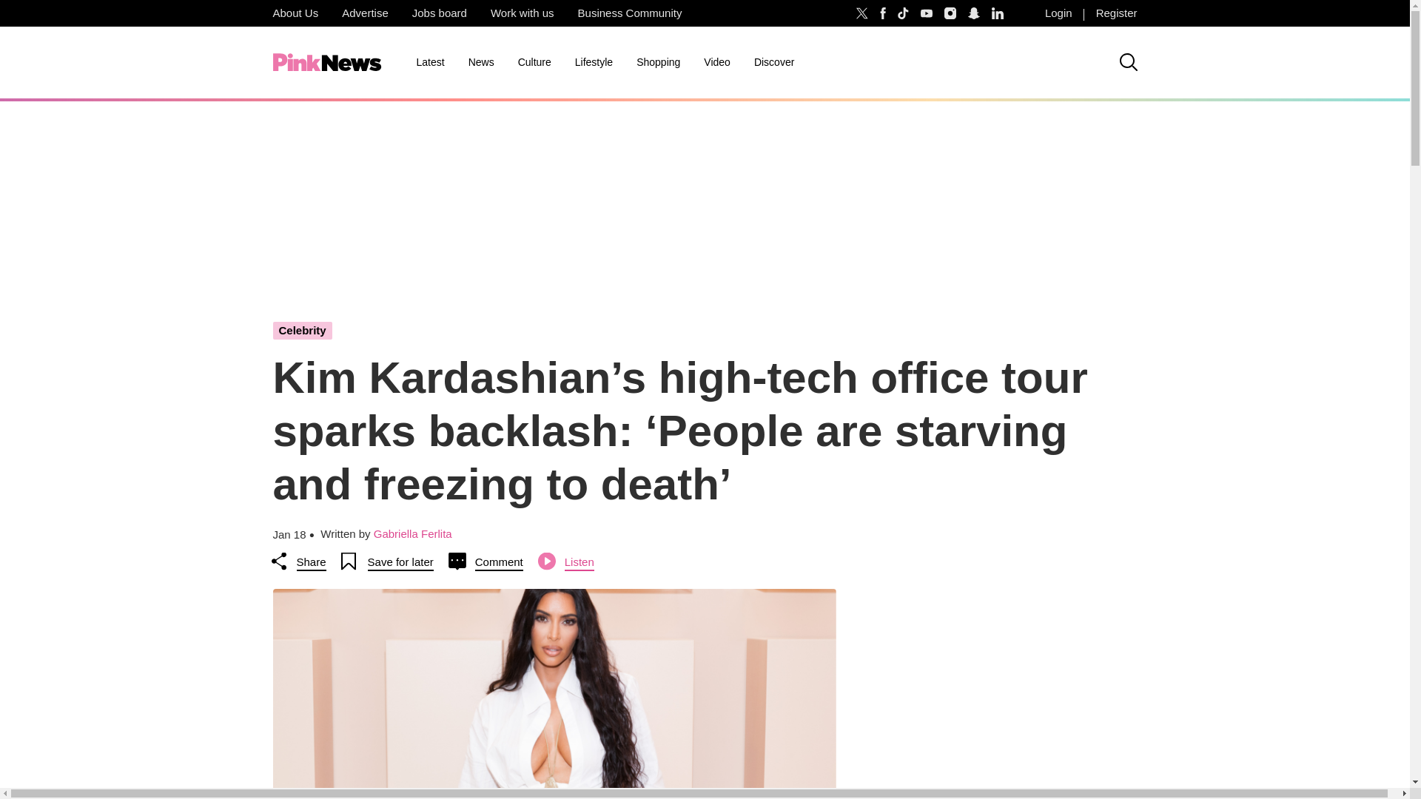  Describe the element at coordinates (1116, 13) in the screenshot. I see `Register` at that location.